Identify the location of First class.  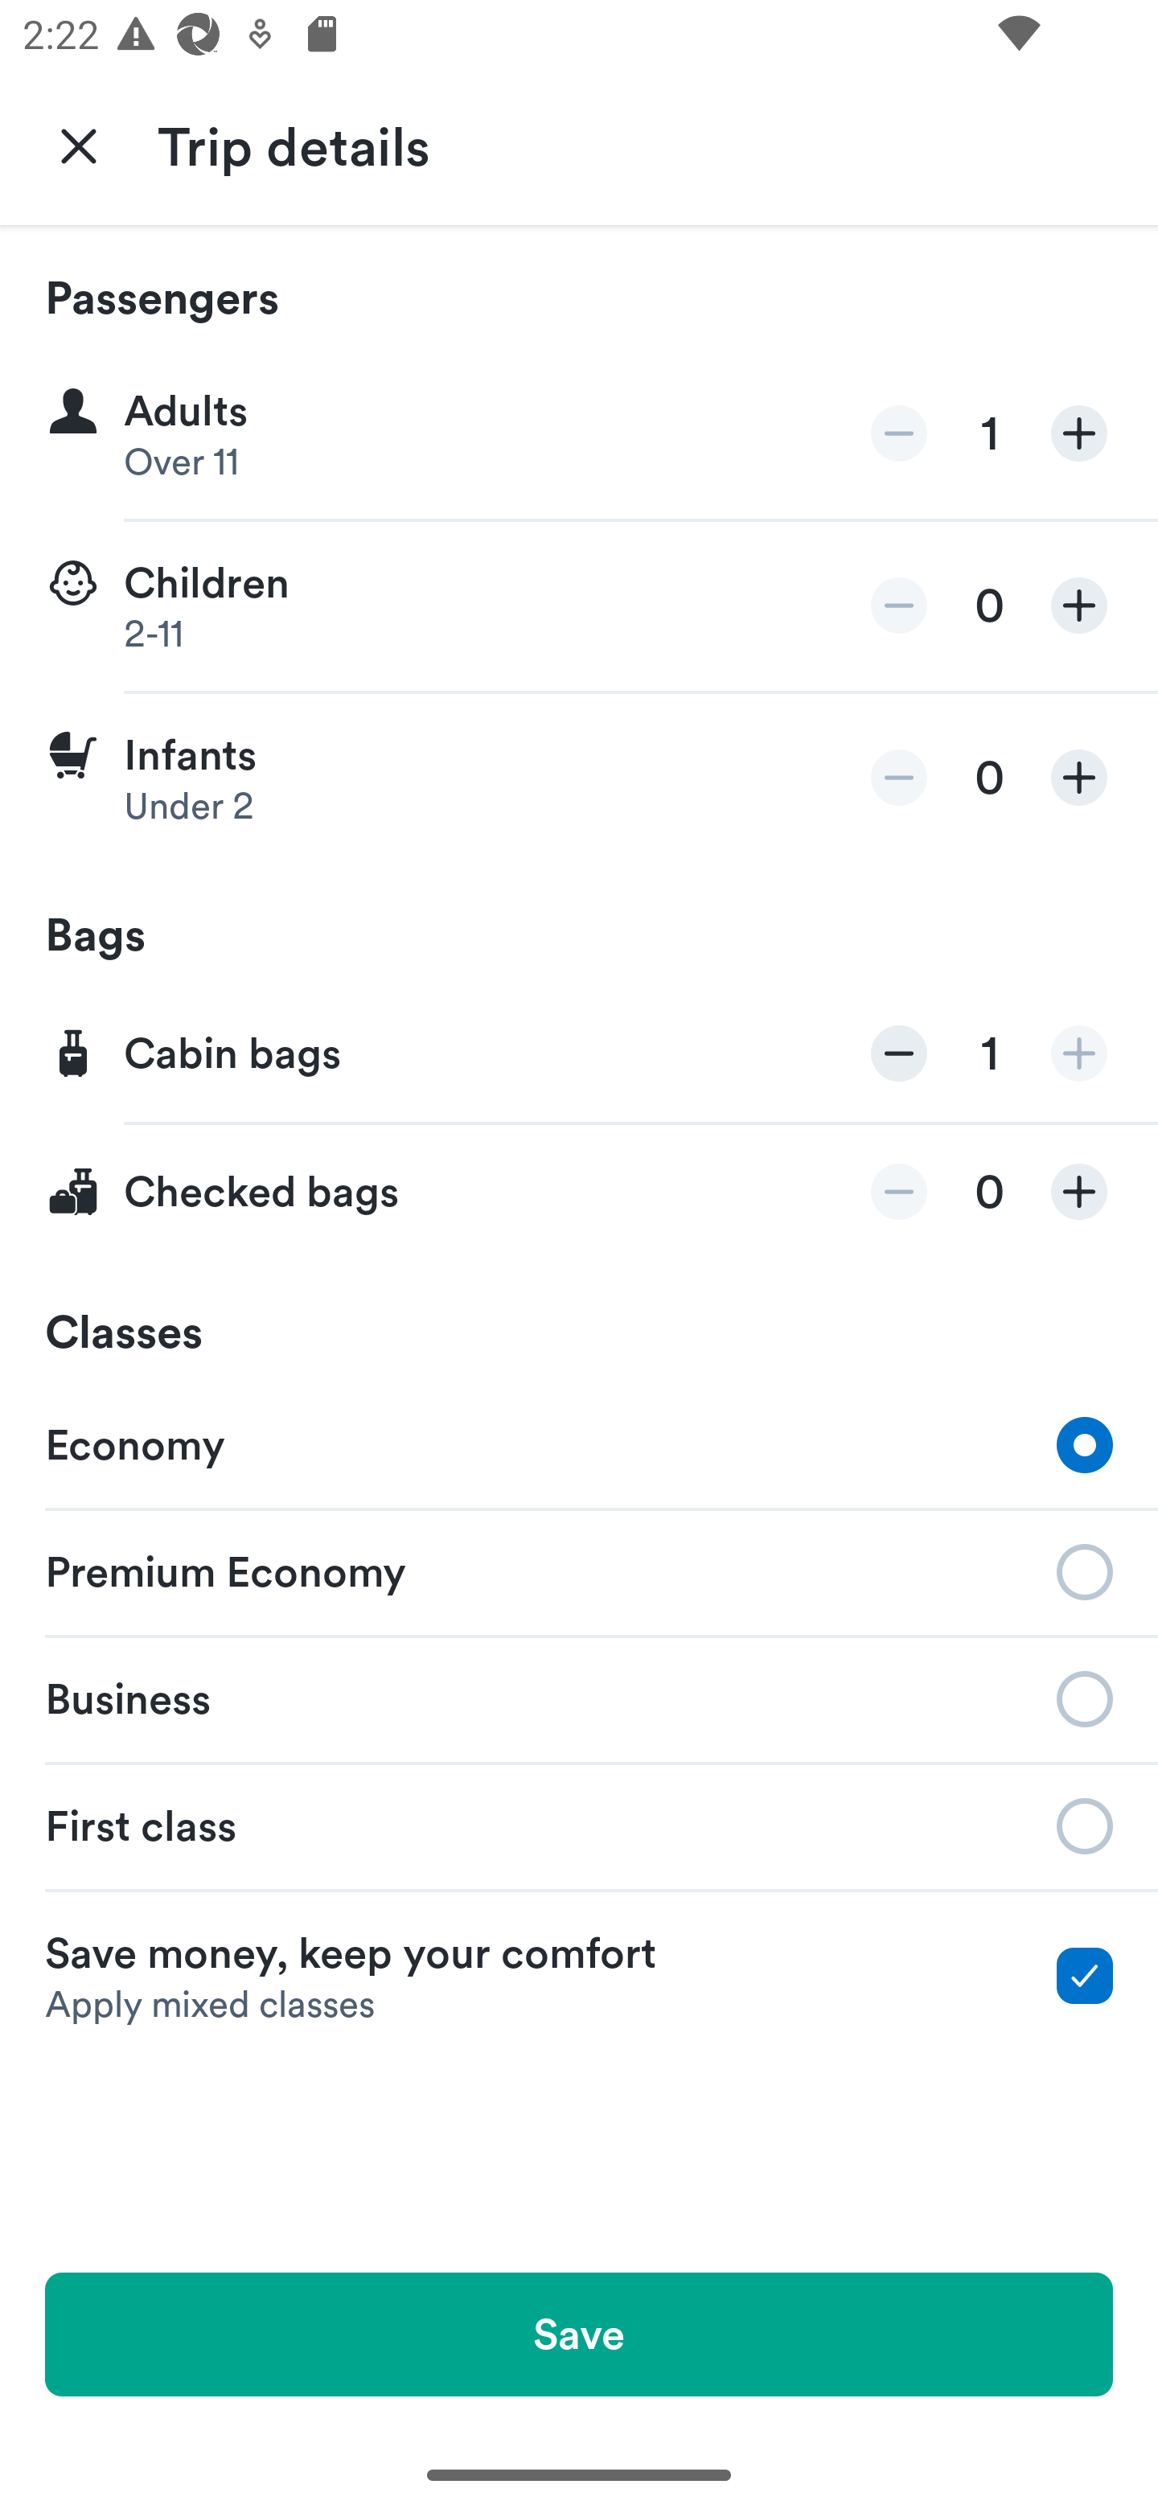
(579, 1826).